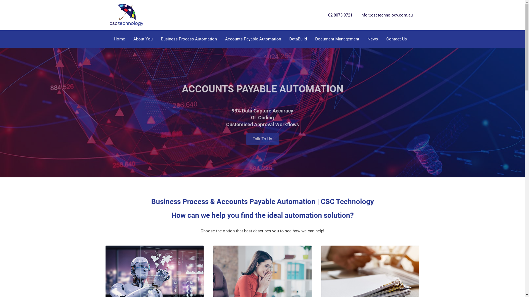 This screenshot has height=297, width=529. What do you see at coordinates (337, 39) in the screenshot?
I see `Document Management` at bounding box center [337, 39].